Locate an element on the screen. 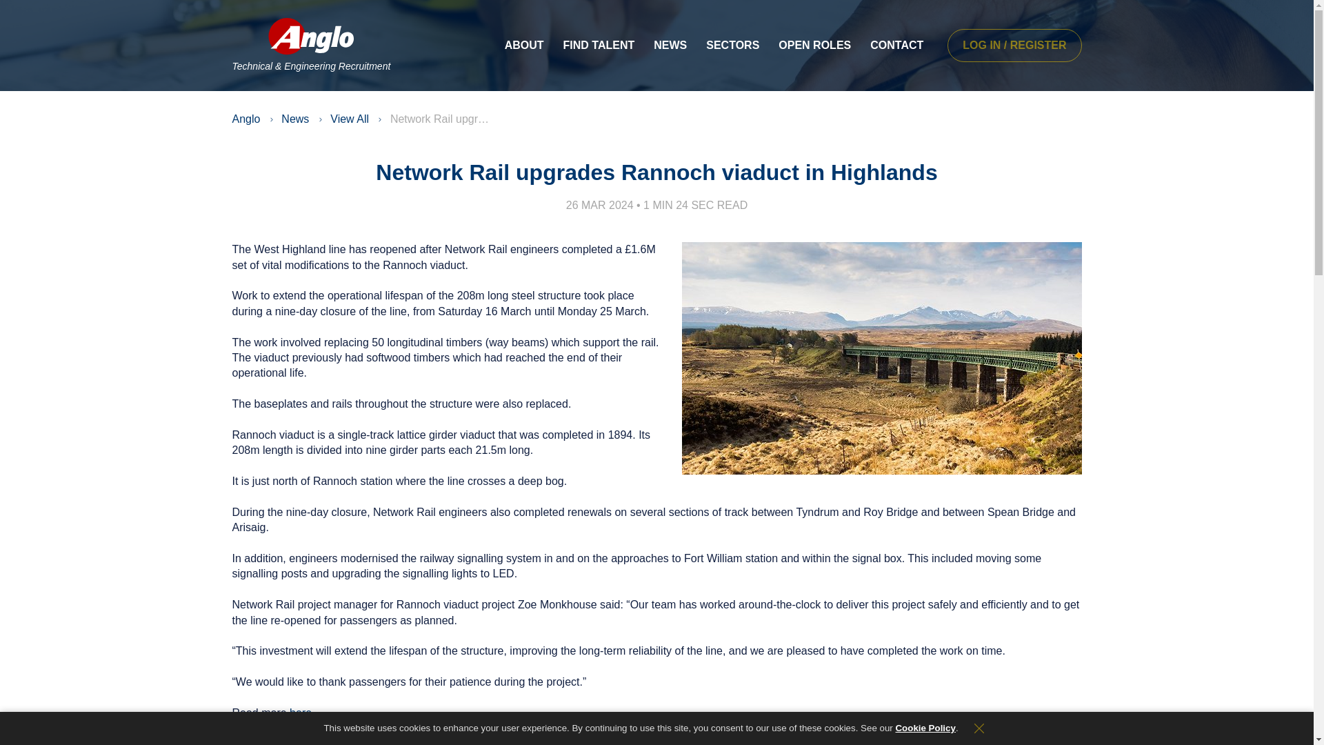 This screenshot has height=745, width=1324. here is located at coordinates (393, 742).